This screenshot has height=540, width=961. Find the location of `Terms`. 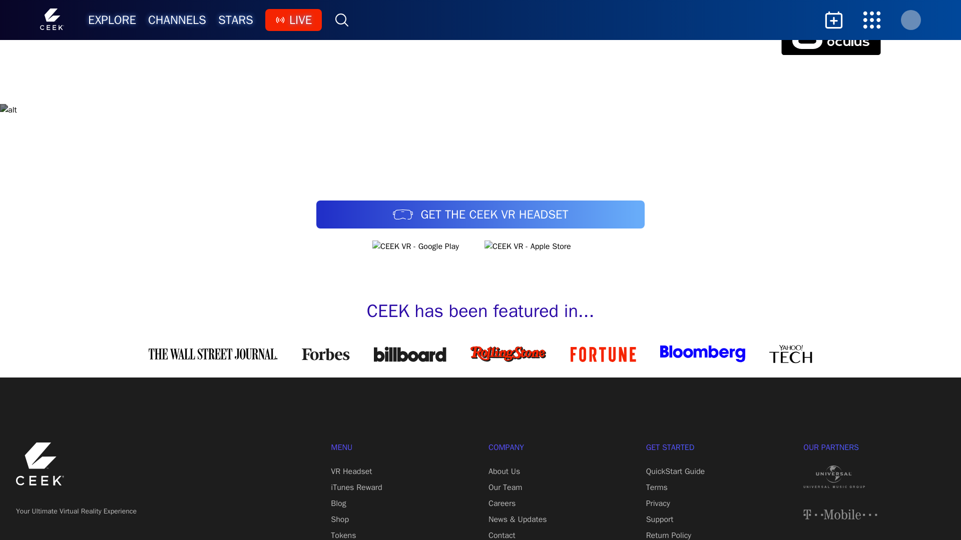

Terms is located at coordinates (657, 487).